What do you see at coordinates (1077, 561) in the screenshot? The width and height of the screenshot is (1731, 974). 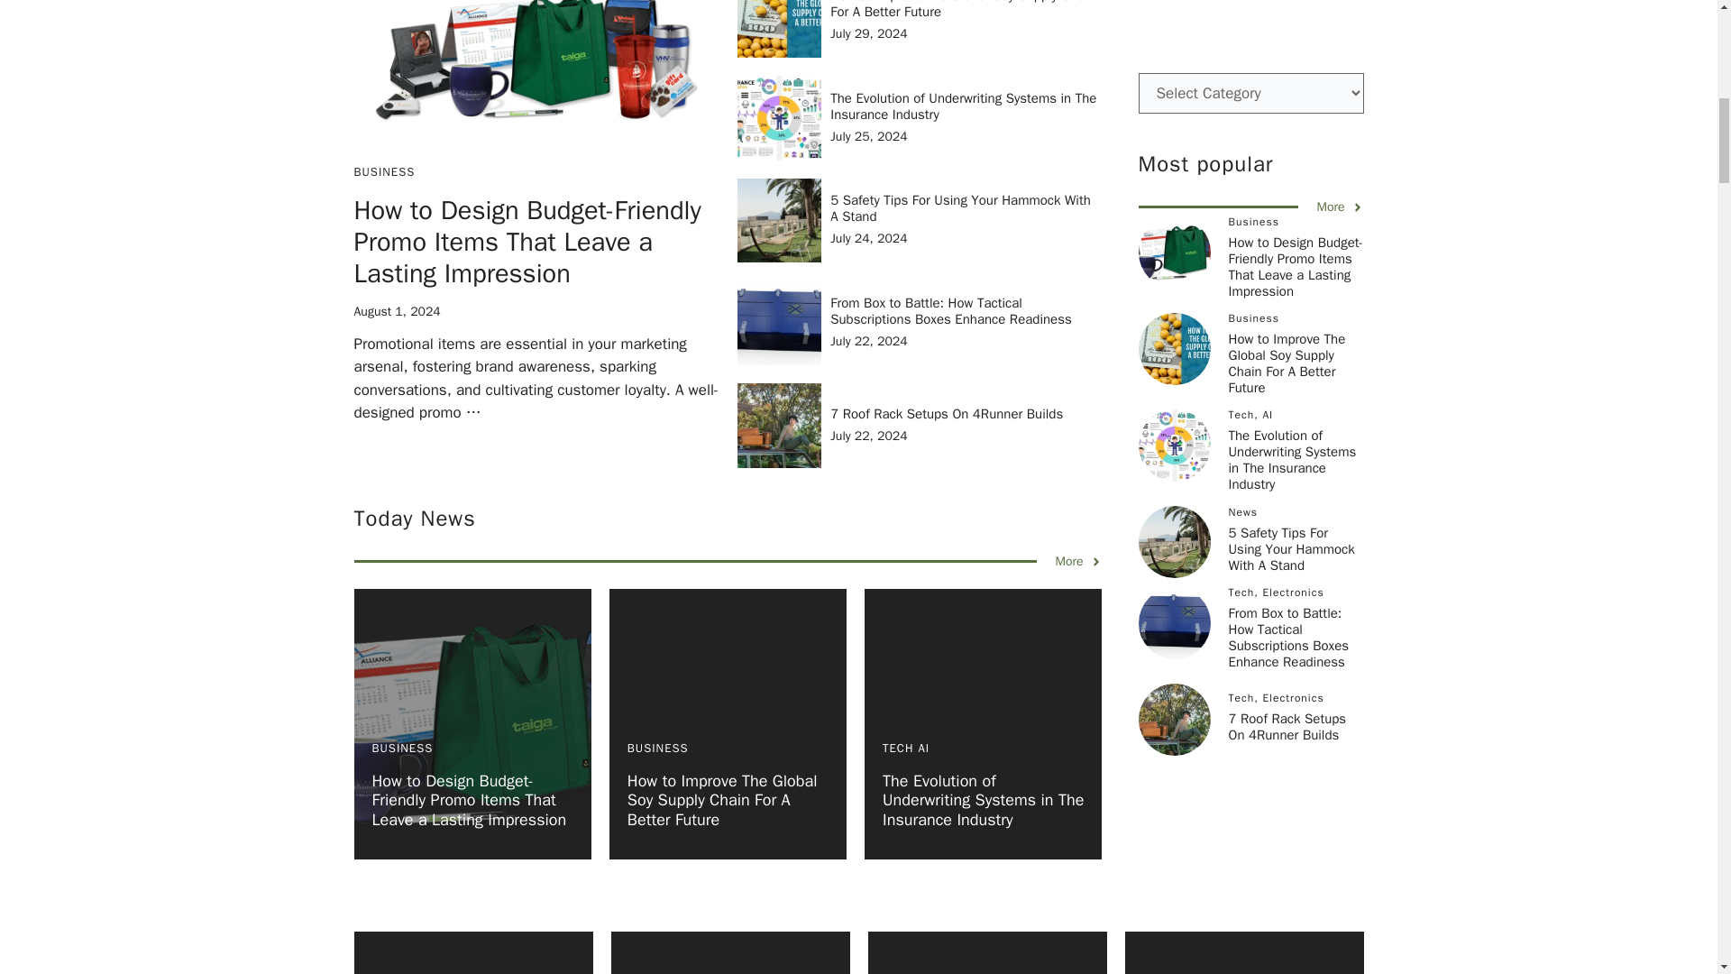 I see `More` at bounding box center [1077, 561].